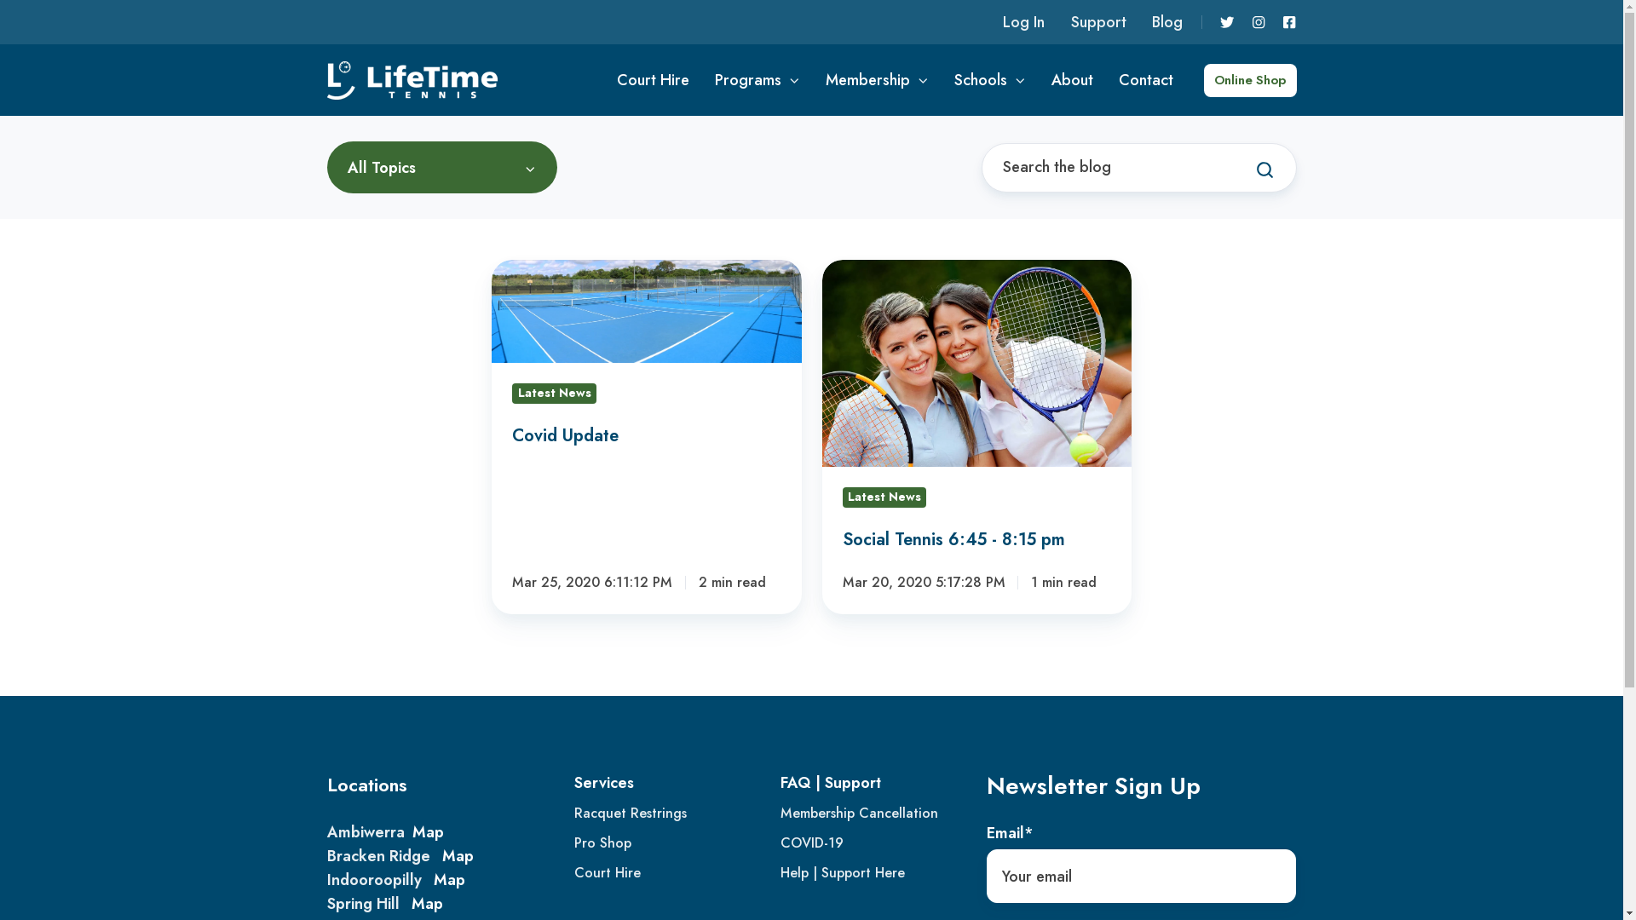 The width and height of the screenshot is (1636, 920). I want to click on Programs, so click(758, 80).